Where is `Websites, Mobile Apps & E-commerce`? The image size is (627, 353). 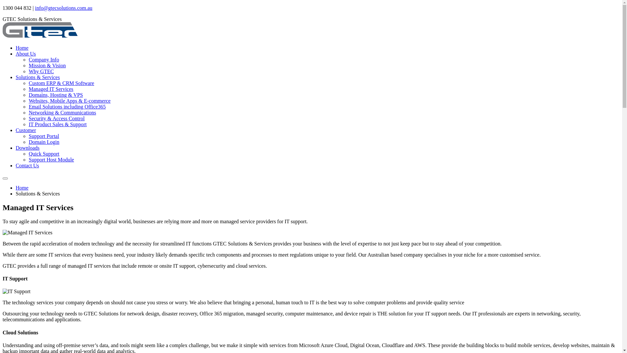
Websites, Mobile Apps & E-commerce is located at coordinates (70, 101).